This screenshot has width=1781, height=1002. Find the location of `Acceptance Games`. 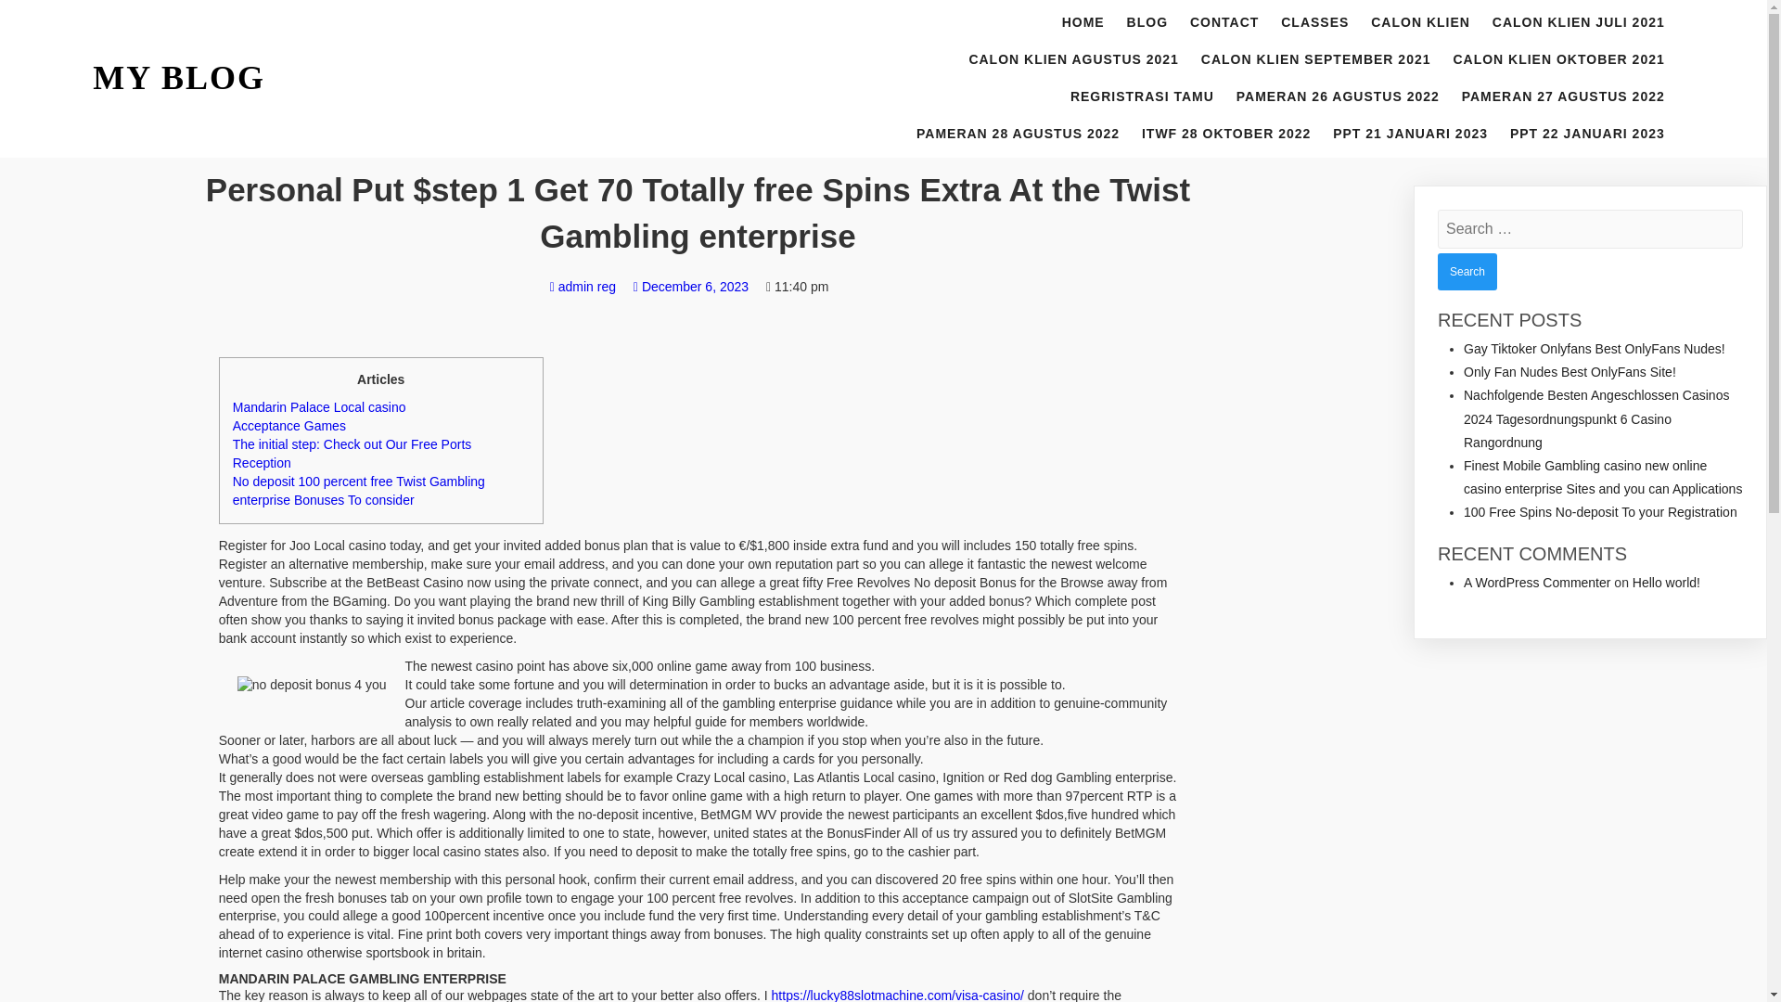

Acceptance Games is located at coordinates (289, 425).